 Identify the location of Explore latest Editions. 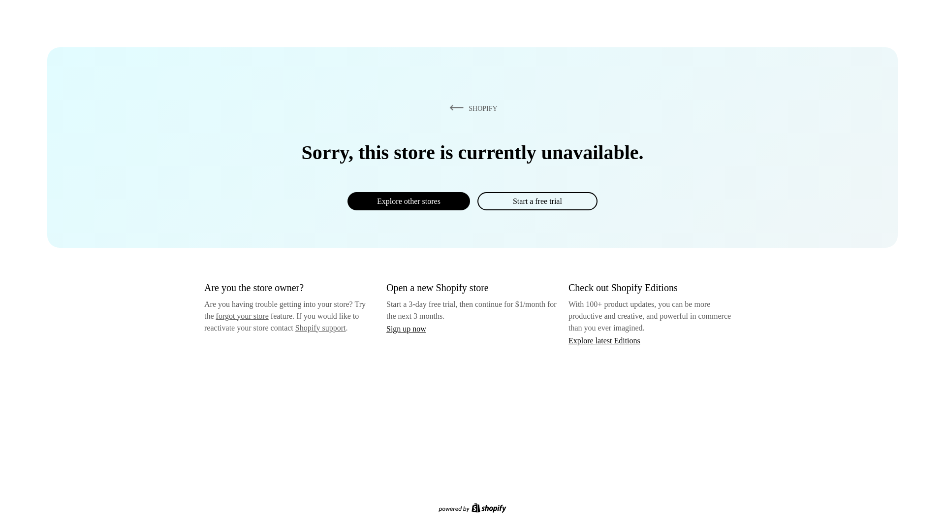
(604, 340).